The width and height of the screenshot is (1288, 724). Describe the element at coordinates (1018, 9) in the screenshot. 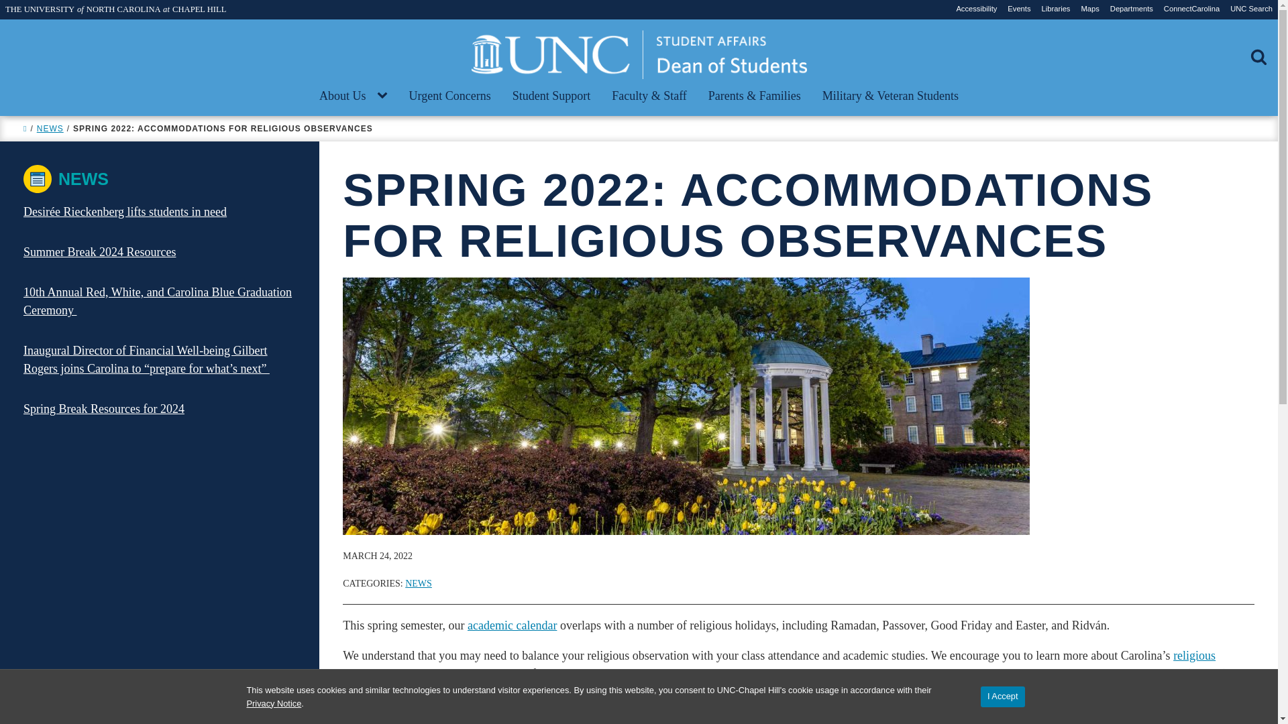

I see `Events` at that location.